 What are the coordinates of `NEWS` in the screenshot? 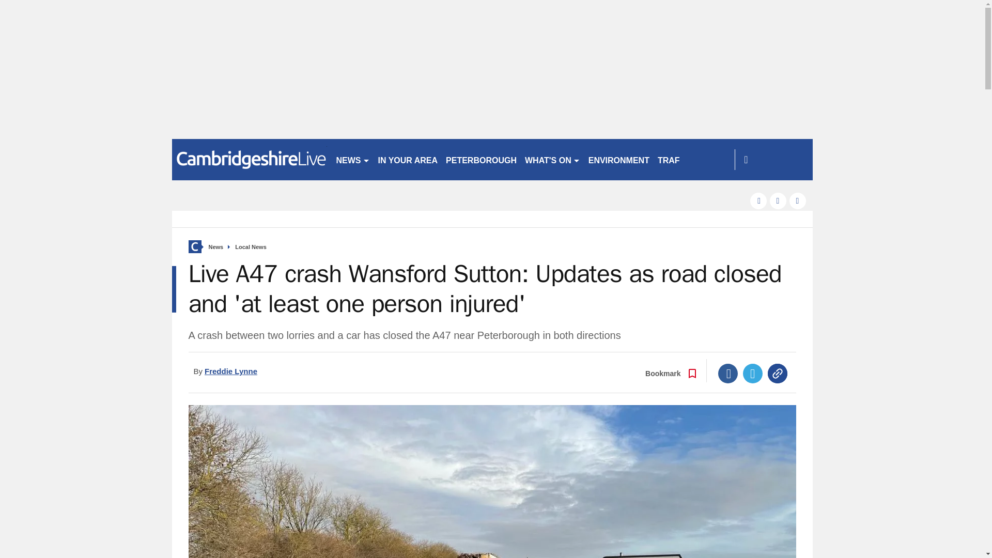 It's located at (352, 159).